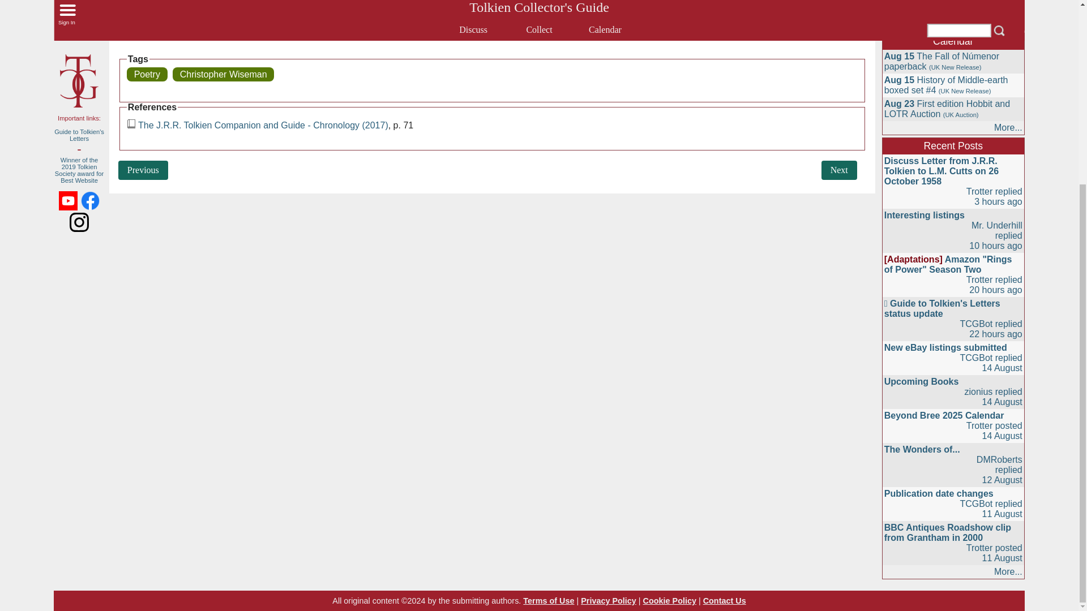  I want to click on Next, so click(839, 170).